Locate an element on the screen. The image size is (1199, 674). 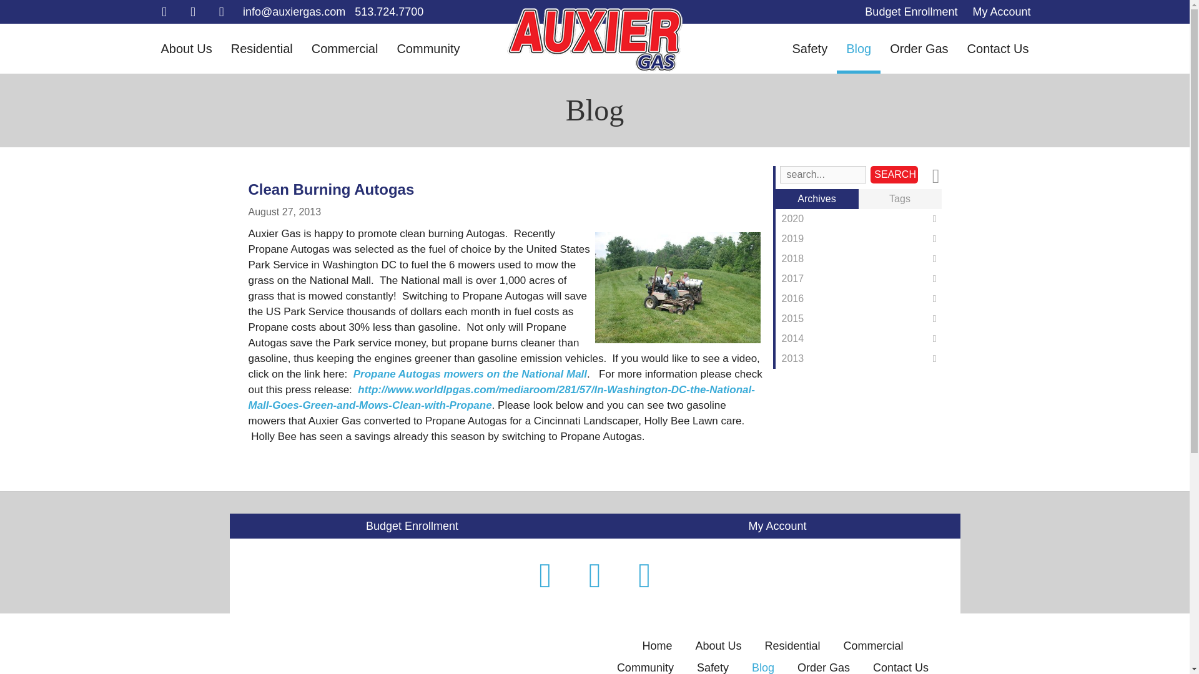
Contact Us is located at coordinates (998, 48).